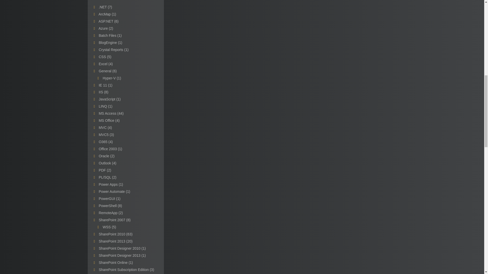 This screenshot has height=274, width=488. Describe the element at coordinates (110, 43) in the screenshot. I see `Category: BlogEngine` at that location.